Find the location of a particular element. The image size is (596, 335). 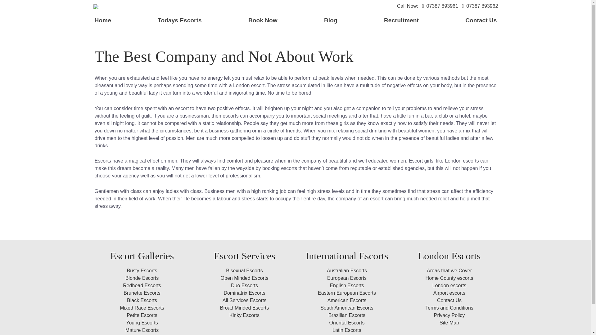

South American Escorts is located at coordinates (347, 308).